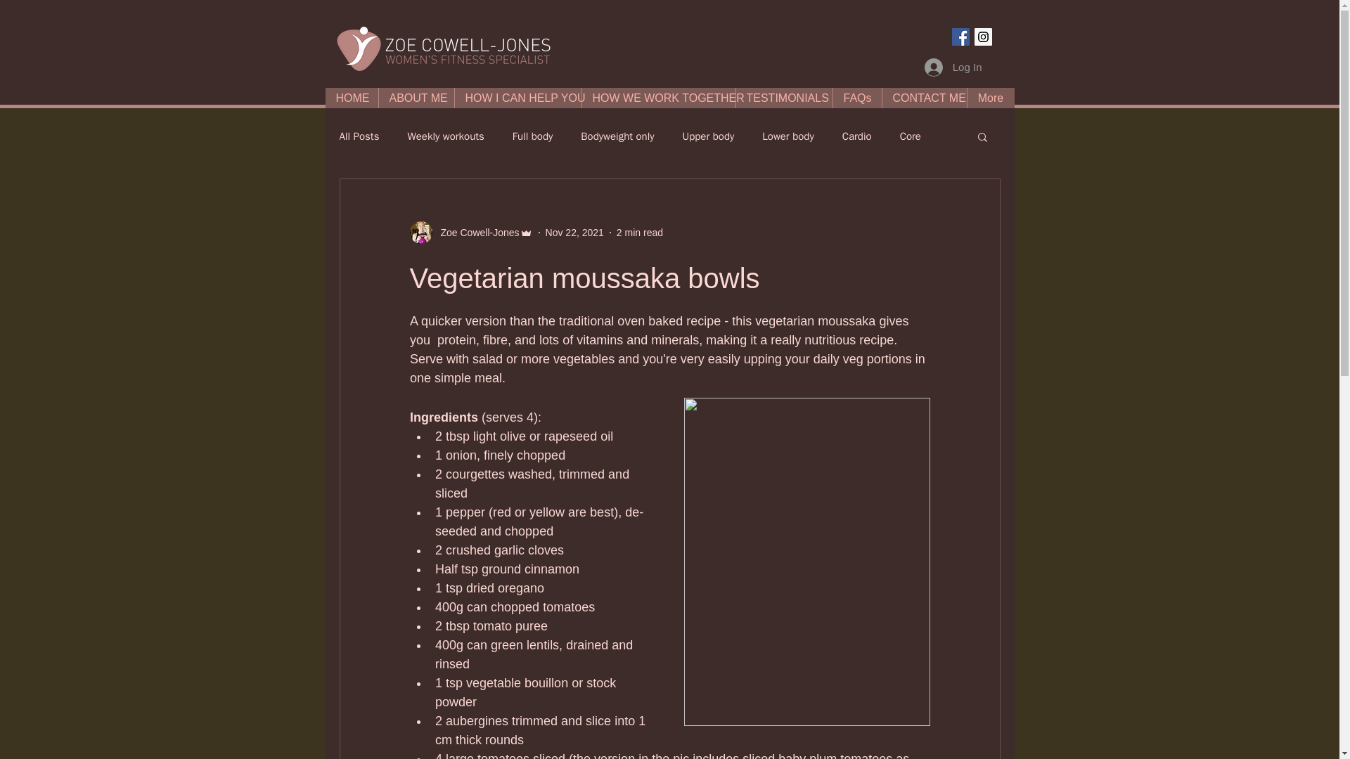 The height and width of the screenshot is (759, 1350). Describe the element at coordinates (924, 98) in the screenshot. I see `CONTACT ME` at that location.